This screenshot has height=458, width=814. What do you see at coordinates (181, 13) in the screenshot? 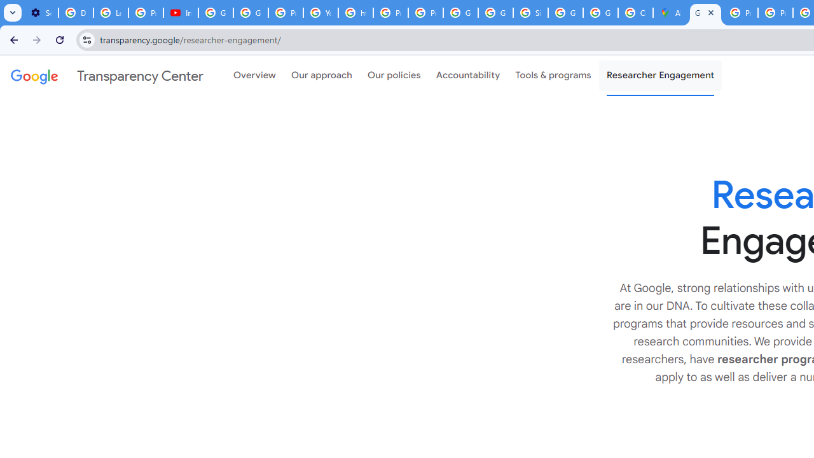
I see `Introduction | Google Privacy Policy - YouTube` at bounding box center [181, 13].